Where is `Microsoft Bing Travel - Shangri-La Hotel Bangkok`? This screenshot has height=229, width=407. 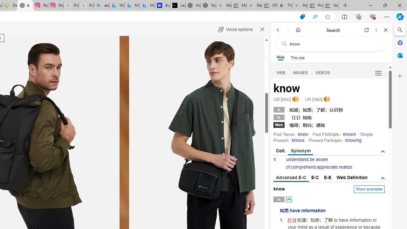 Microsoft Bing Travel - Shangri-La Hotel Bangkok is located at coordinates (148, 6).